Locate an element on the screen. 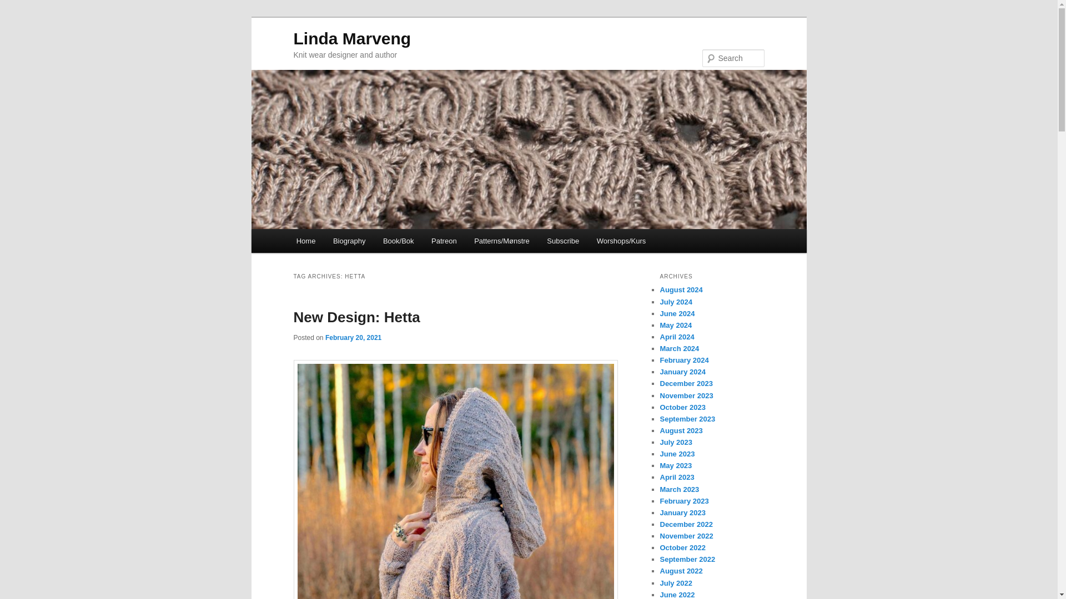  Subscribe is located at coordinates (563, 241).